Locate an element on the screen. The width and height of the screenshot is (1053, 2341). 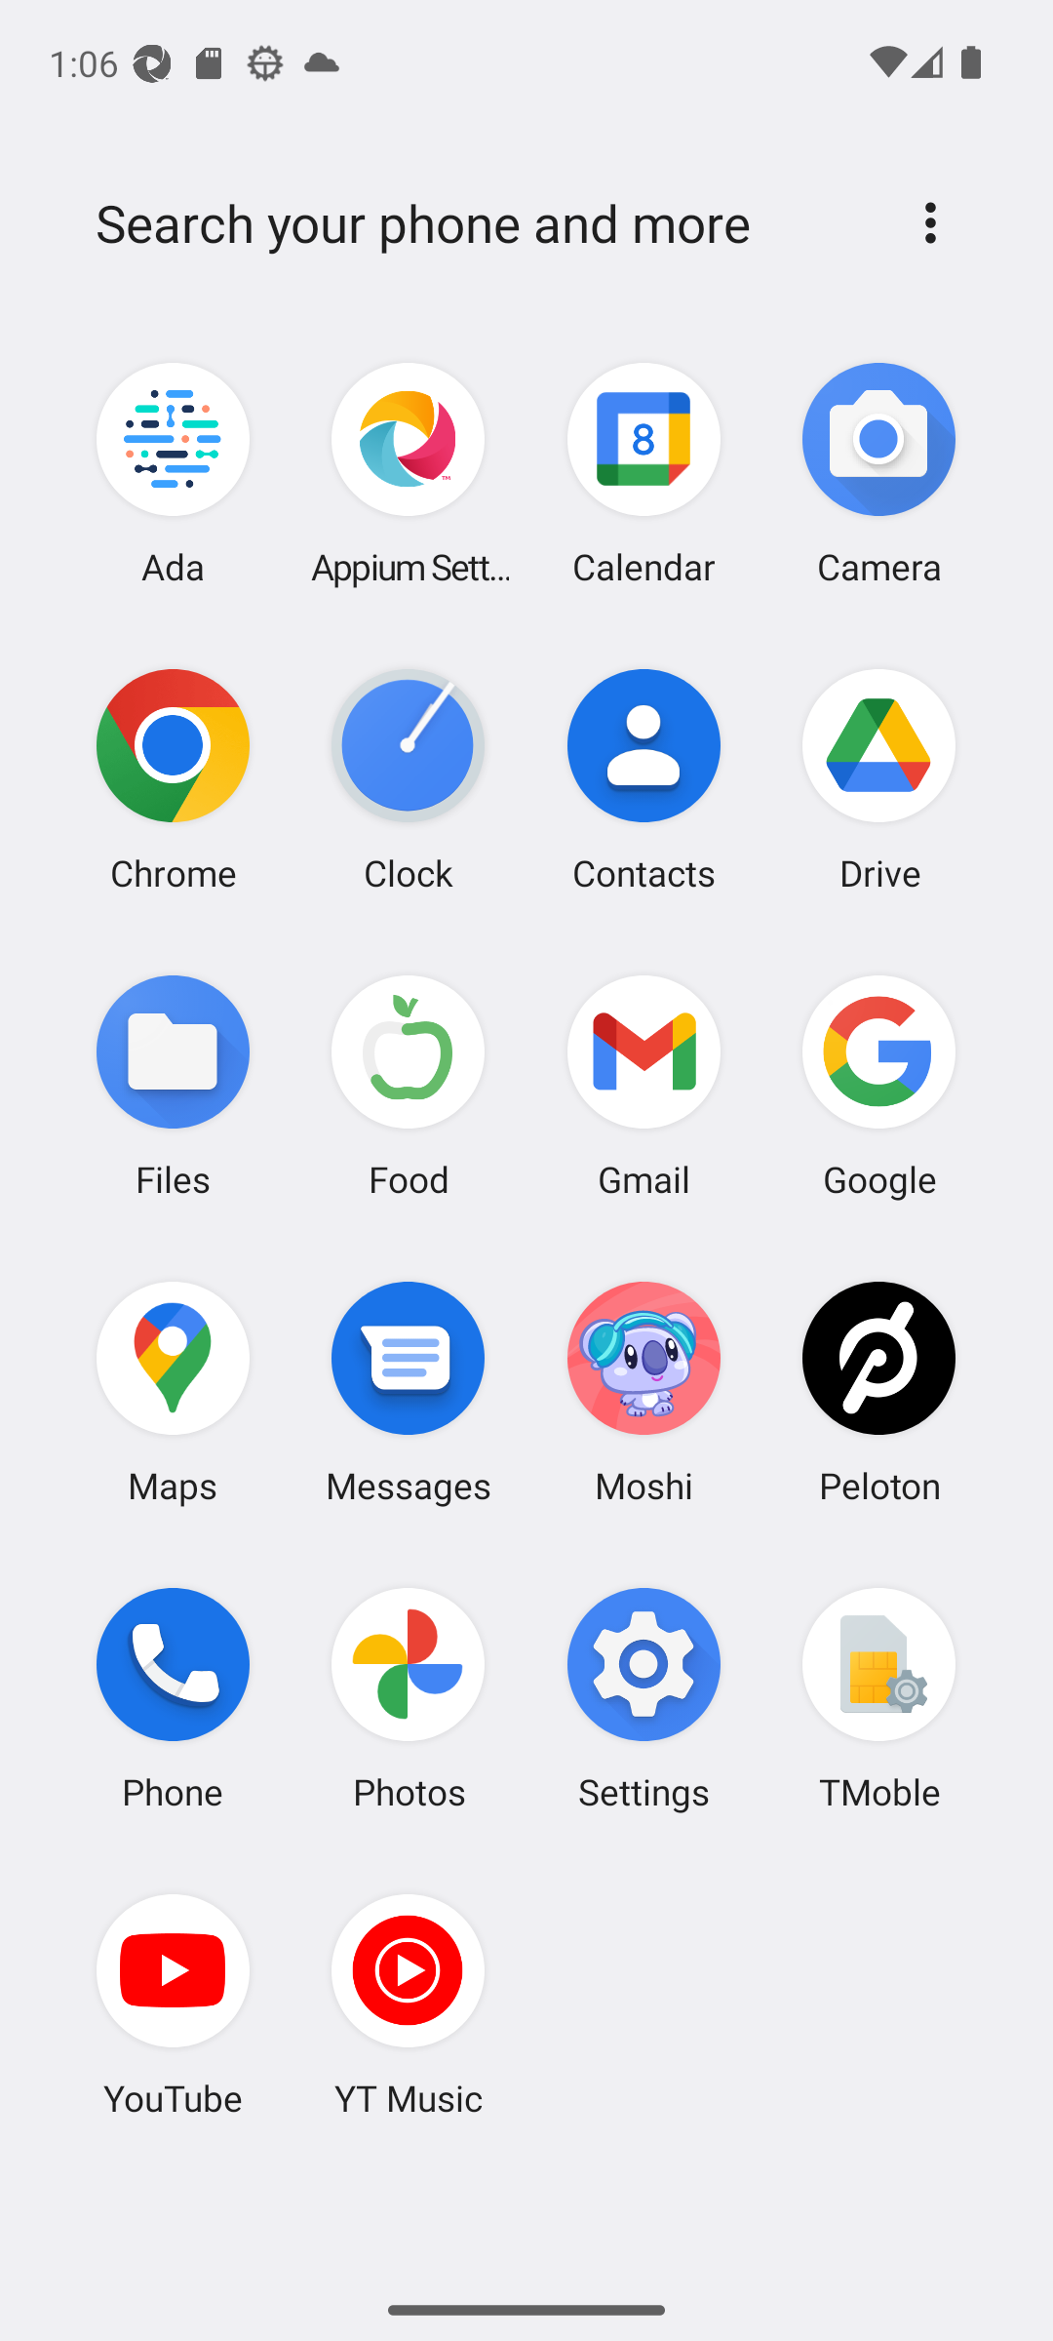
Maps is located at coordinates (174, 1391).